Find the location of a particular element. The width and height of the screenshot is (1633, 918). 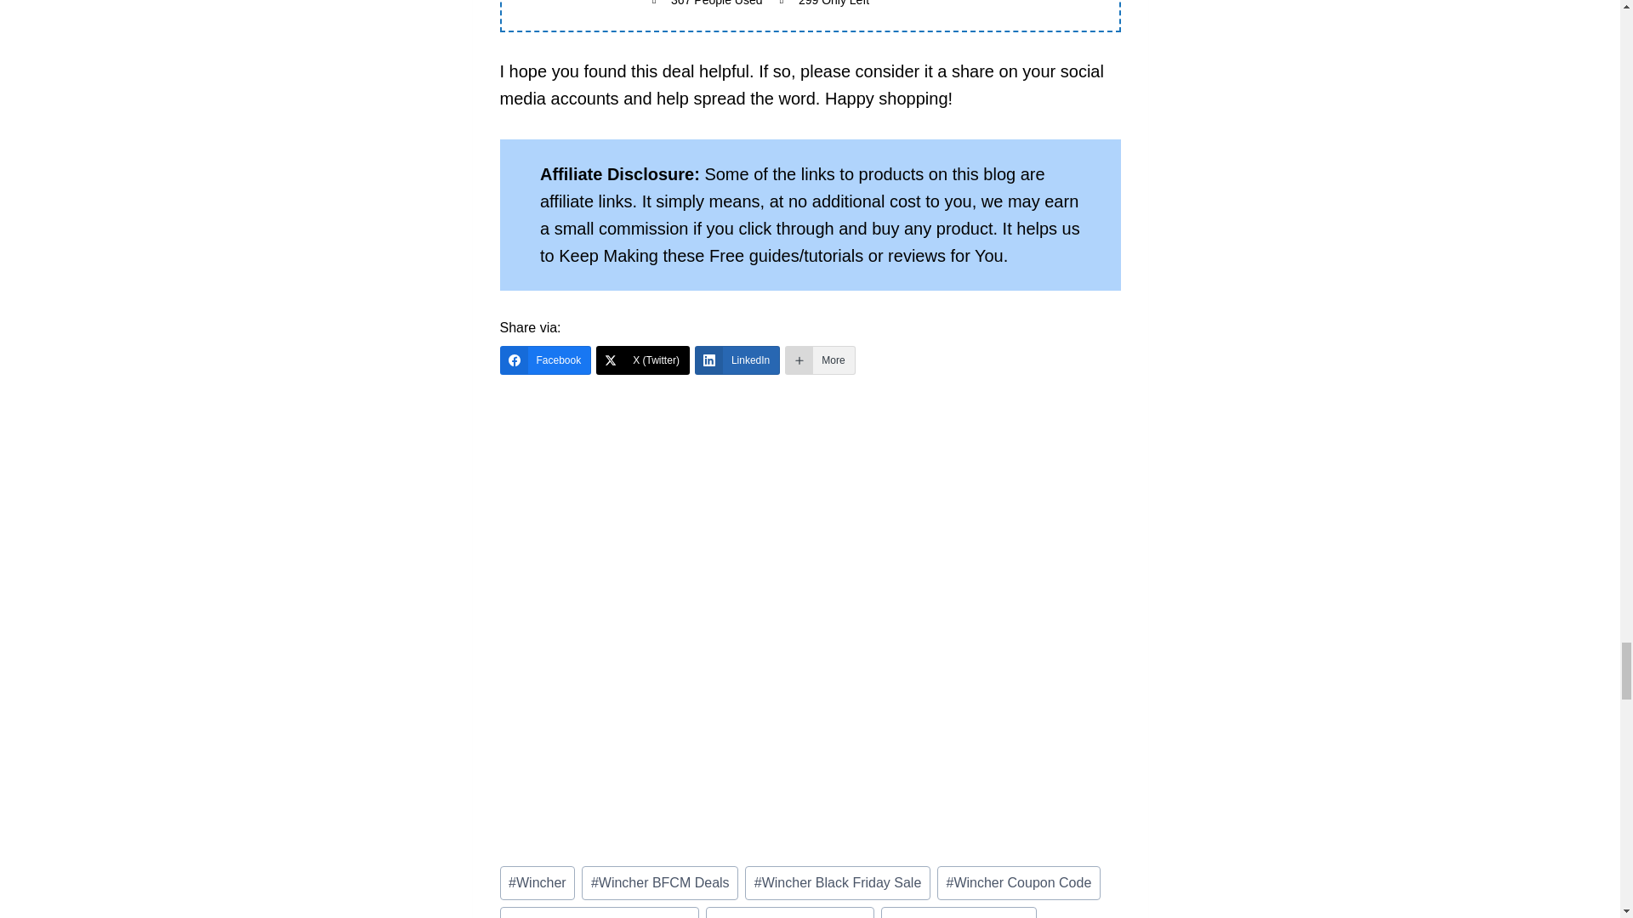

Wincher Black Friday Sale is located at coordinates (837, 883).